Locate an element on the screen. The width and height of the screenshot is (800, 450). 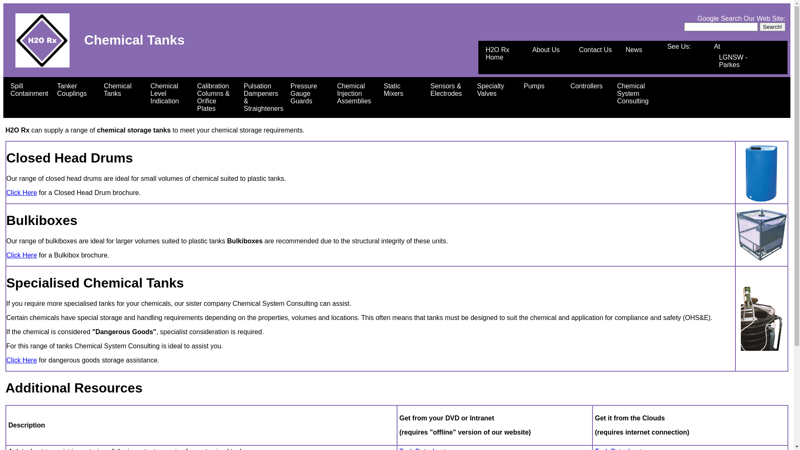
LGNSW - Parkes is located at coordinates (737, 61).